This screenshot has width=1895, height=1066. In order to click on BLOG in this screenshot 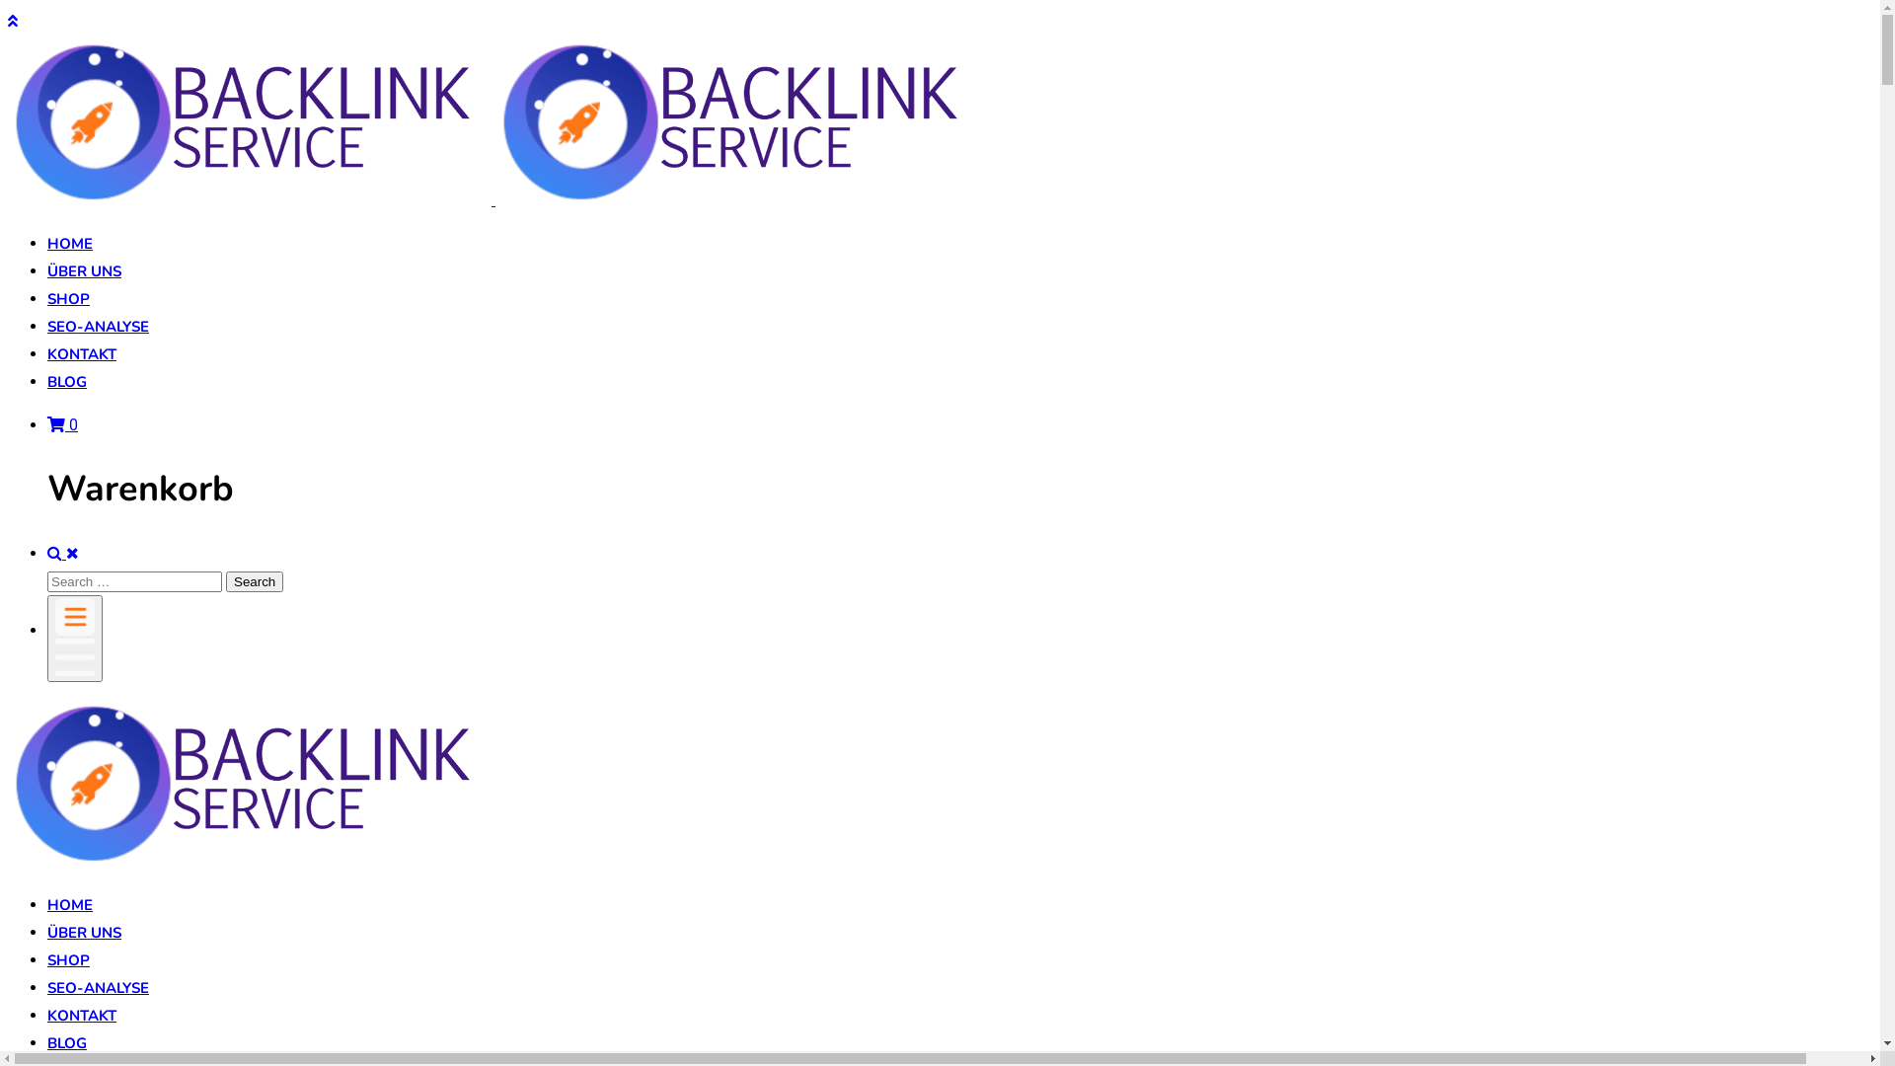, I will do `click(67, 1043)`.